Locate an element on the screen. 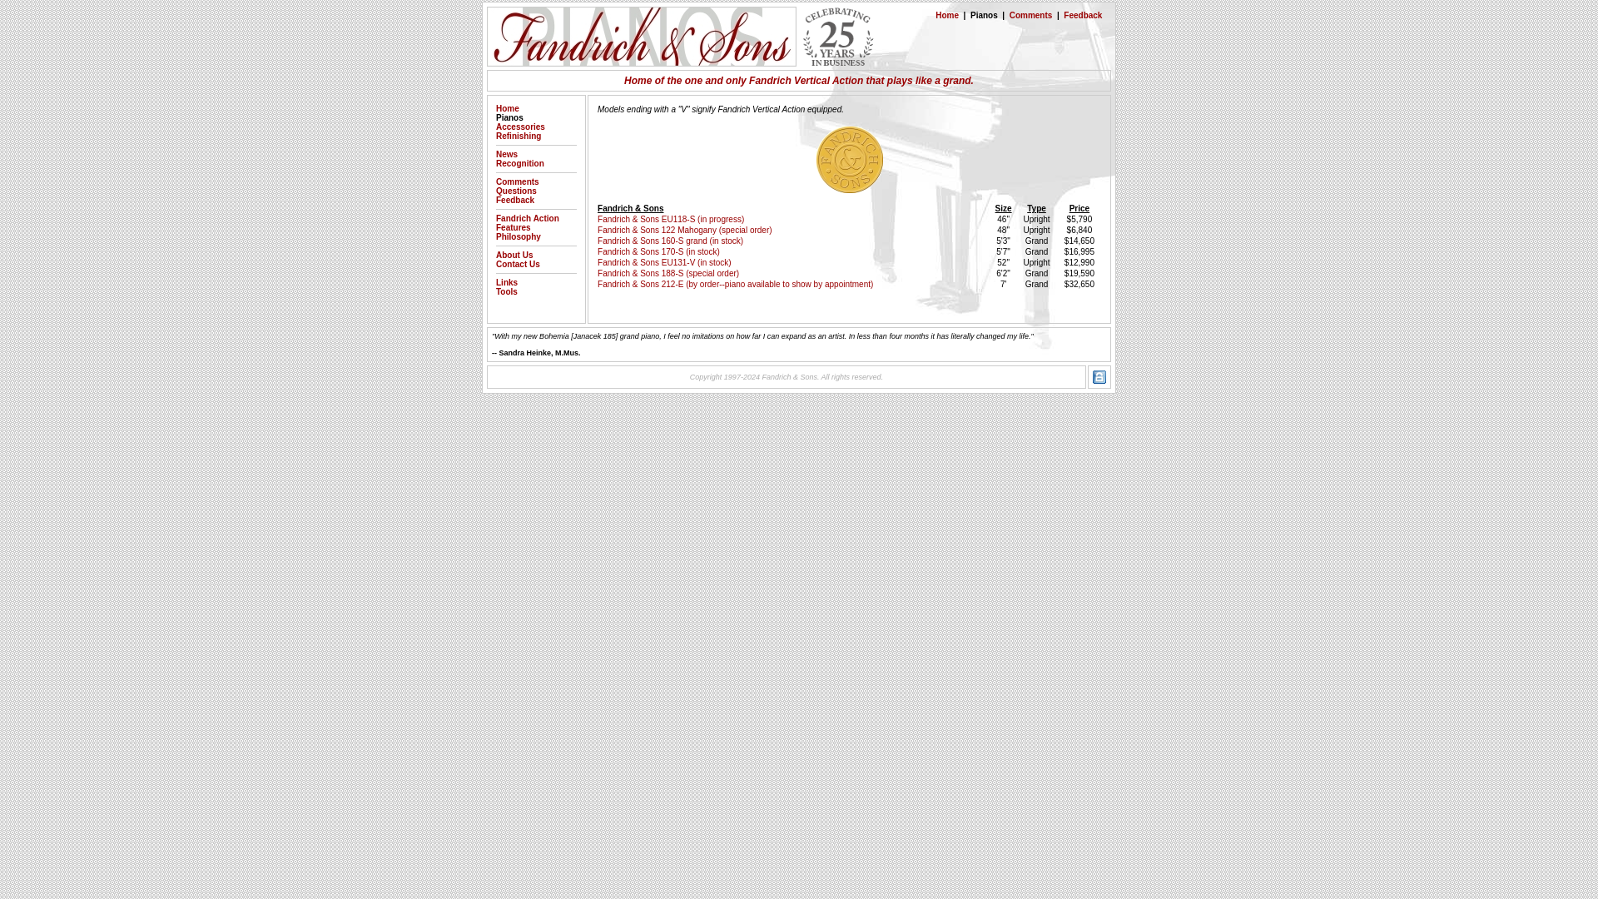  Home is located at coordinates (947, 15).